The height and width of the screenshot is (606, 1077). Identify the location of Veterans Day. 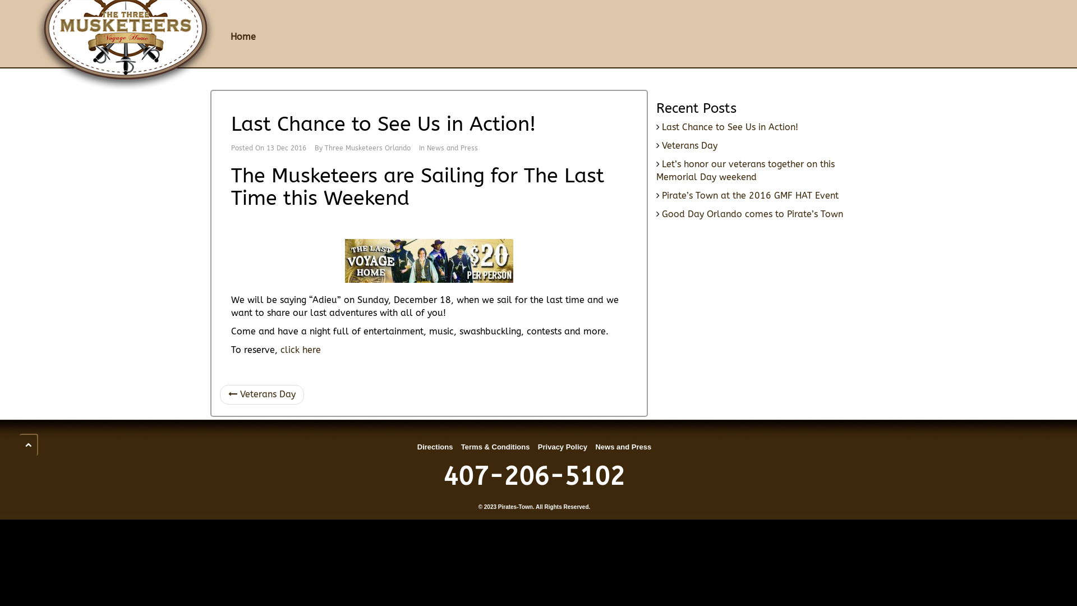
(690, 146).